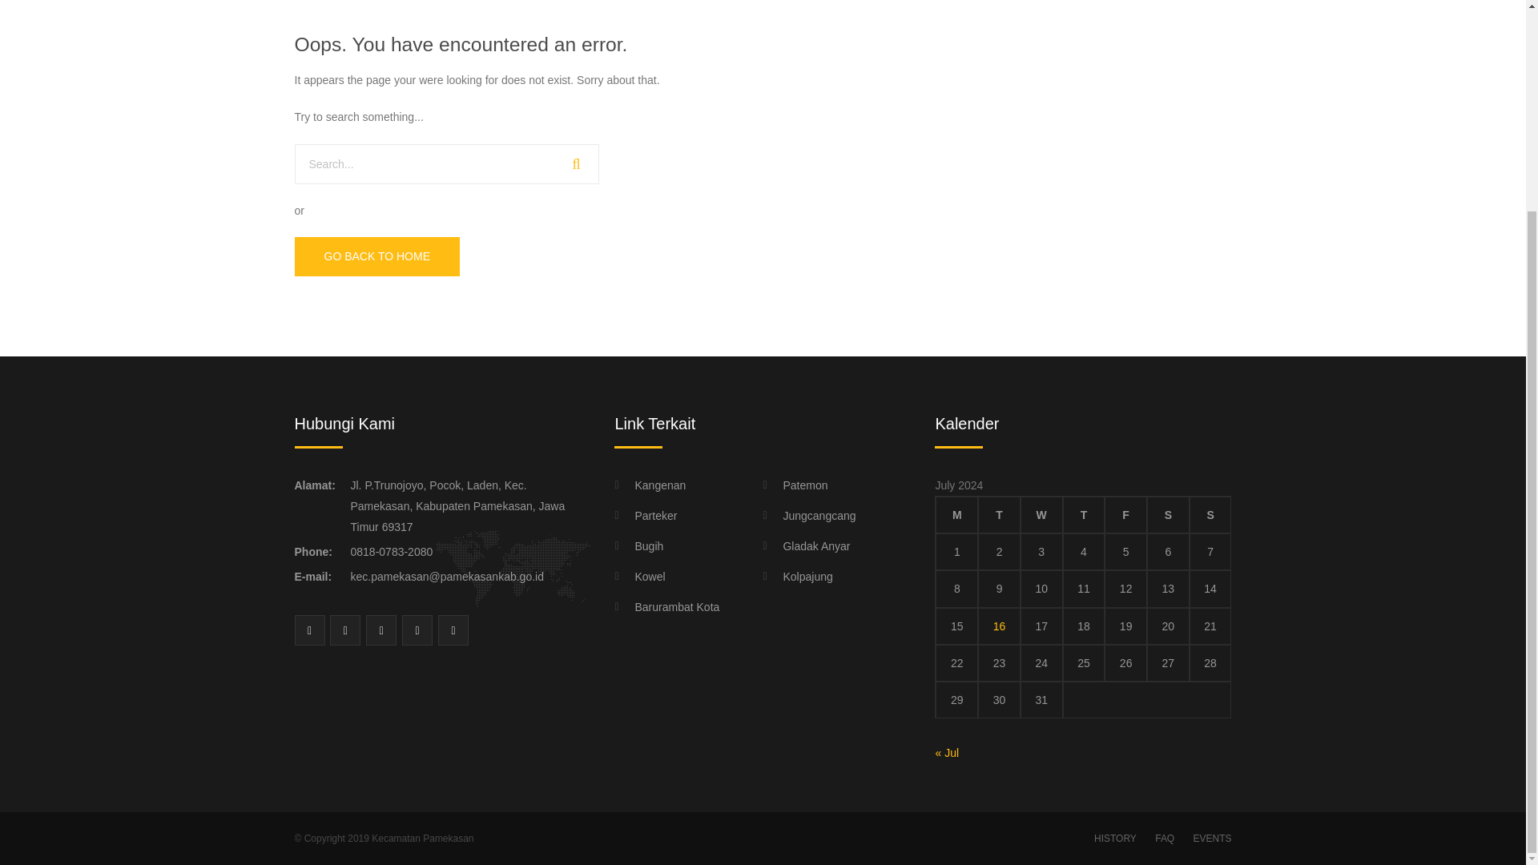  What do you see at coordinates (1115, 838) in the screenshot?
I see `HISTORY` at bounding box center [1115, 838].